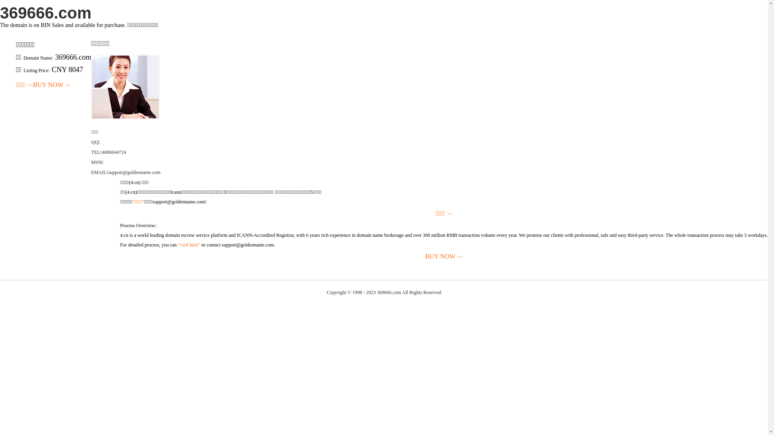 This screenshot has height=435, width=774. I want to click on BUY NOW>>, so click(52, 85).